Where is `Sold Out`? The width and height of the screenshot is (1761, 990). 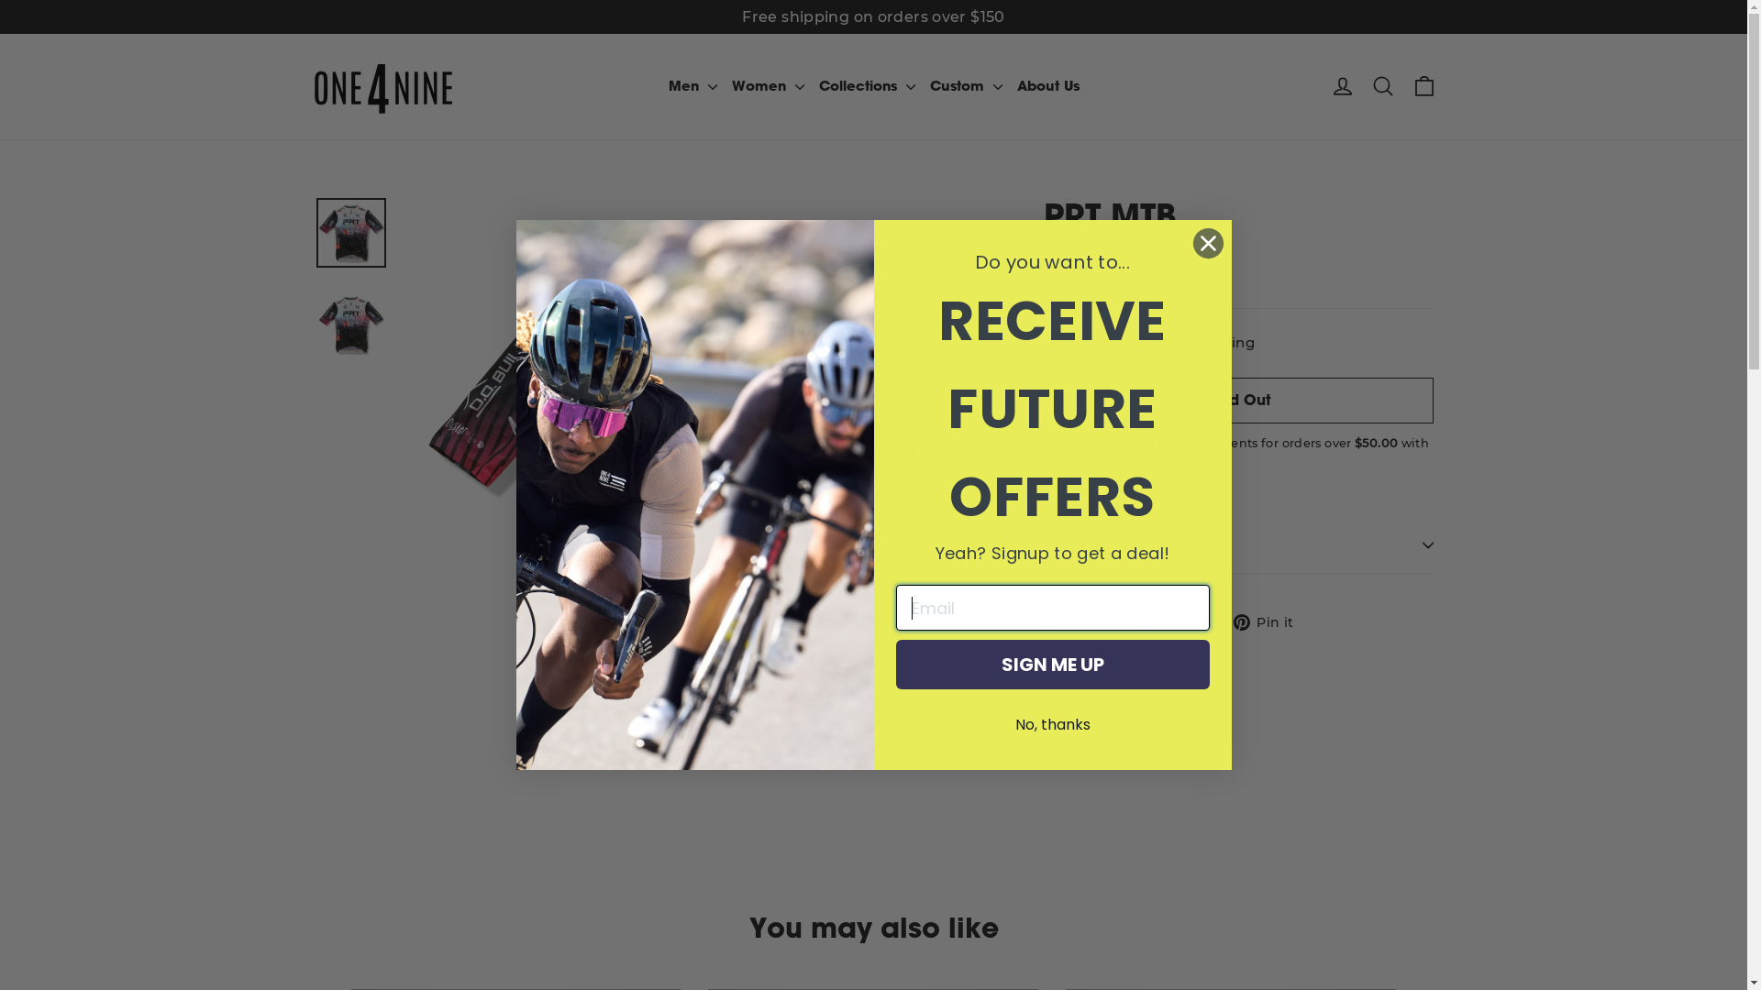
Sold Out is located at coordinates (1238, 401).